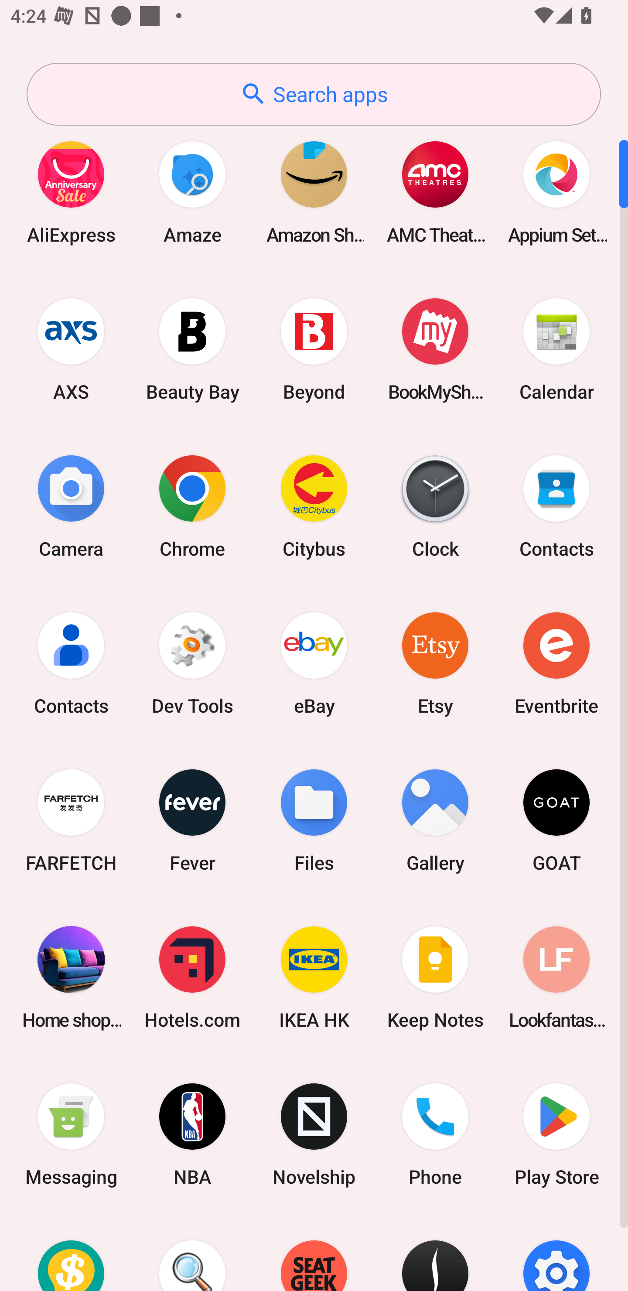 This screenshot has height=1291, width=628. Describe the element at coordinates (314, 94) in the screenshot. I see `  Search apps` at that location.